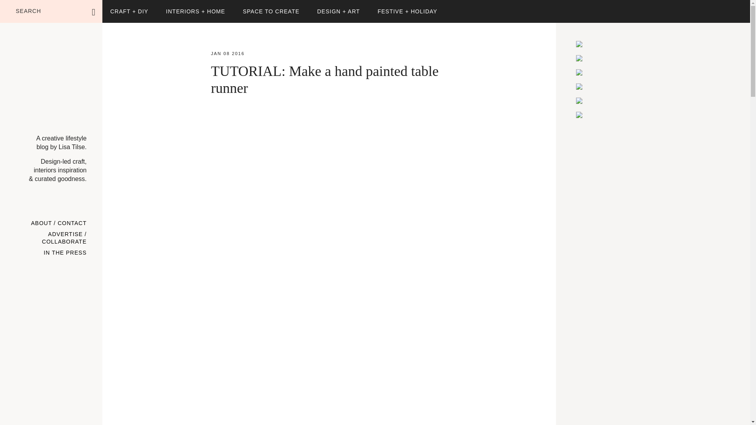 The height and width of the screenshot is (425, 756). I want to click on CONTACT, so click(72, 224).